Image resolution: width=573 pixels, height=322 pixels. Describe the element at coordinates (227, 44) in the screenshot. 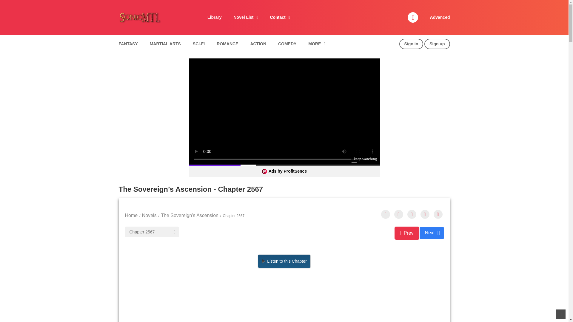

I see `ROMANCE` at that location.